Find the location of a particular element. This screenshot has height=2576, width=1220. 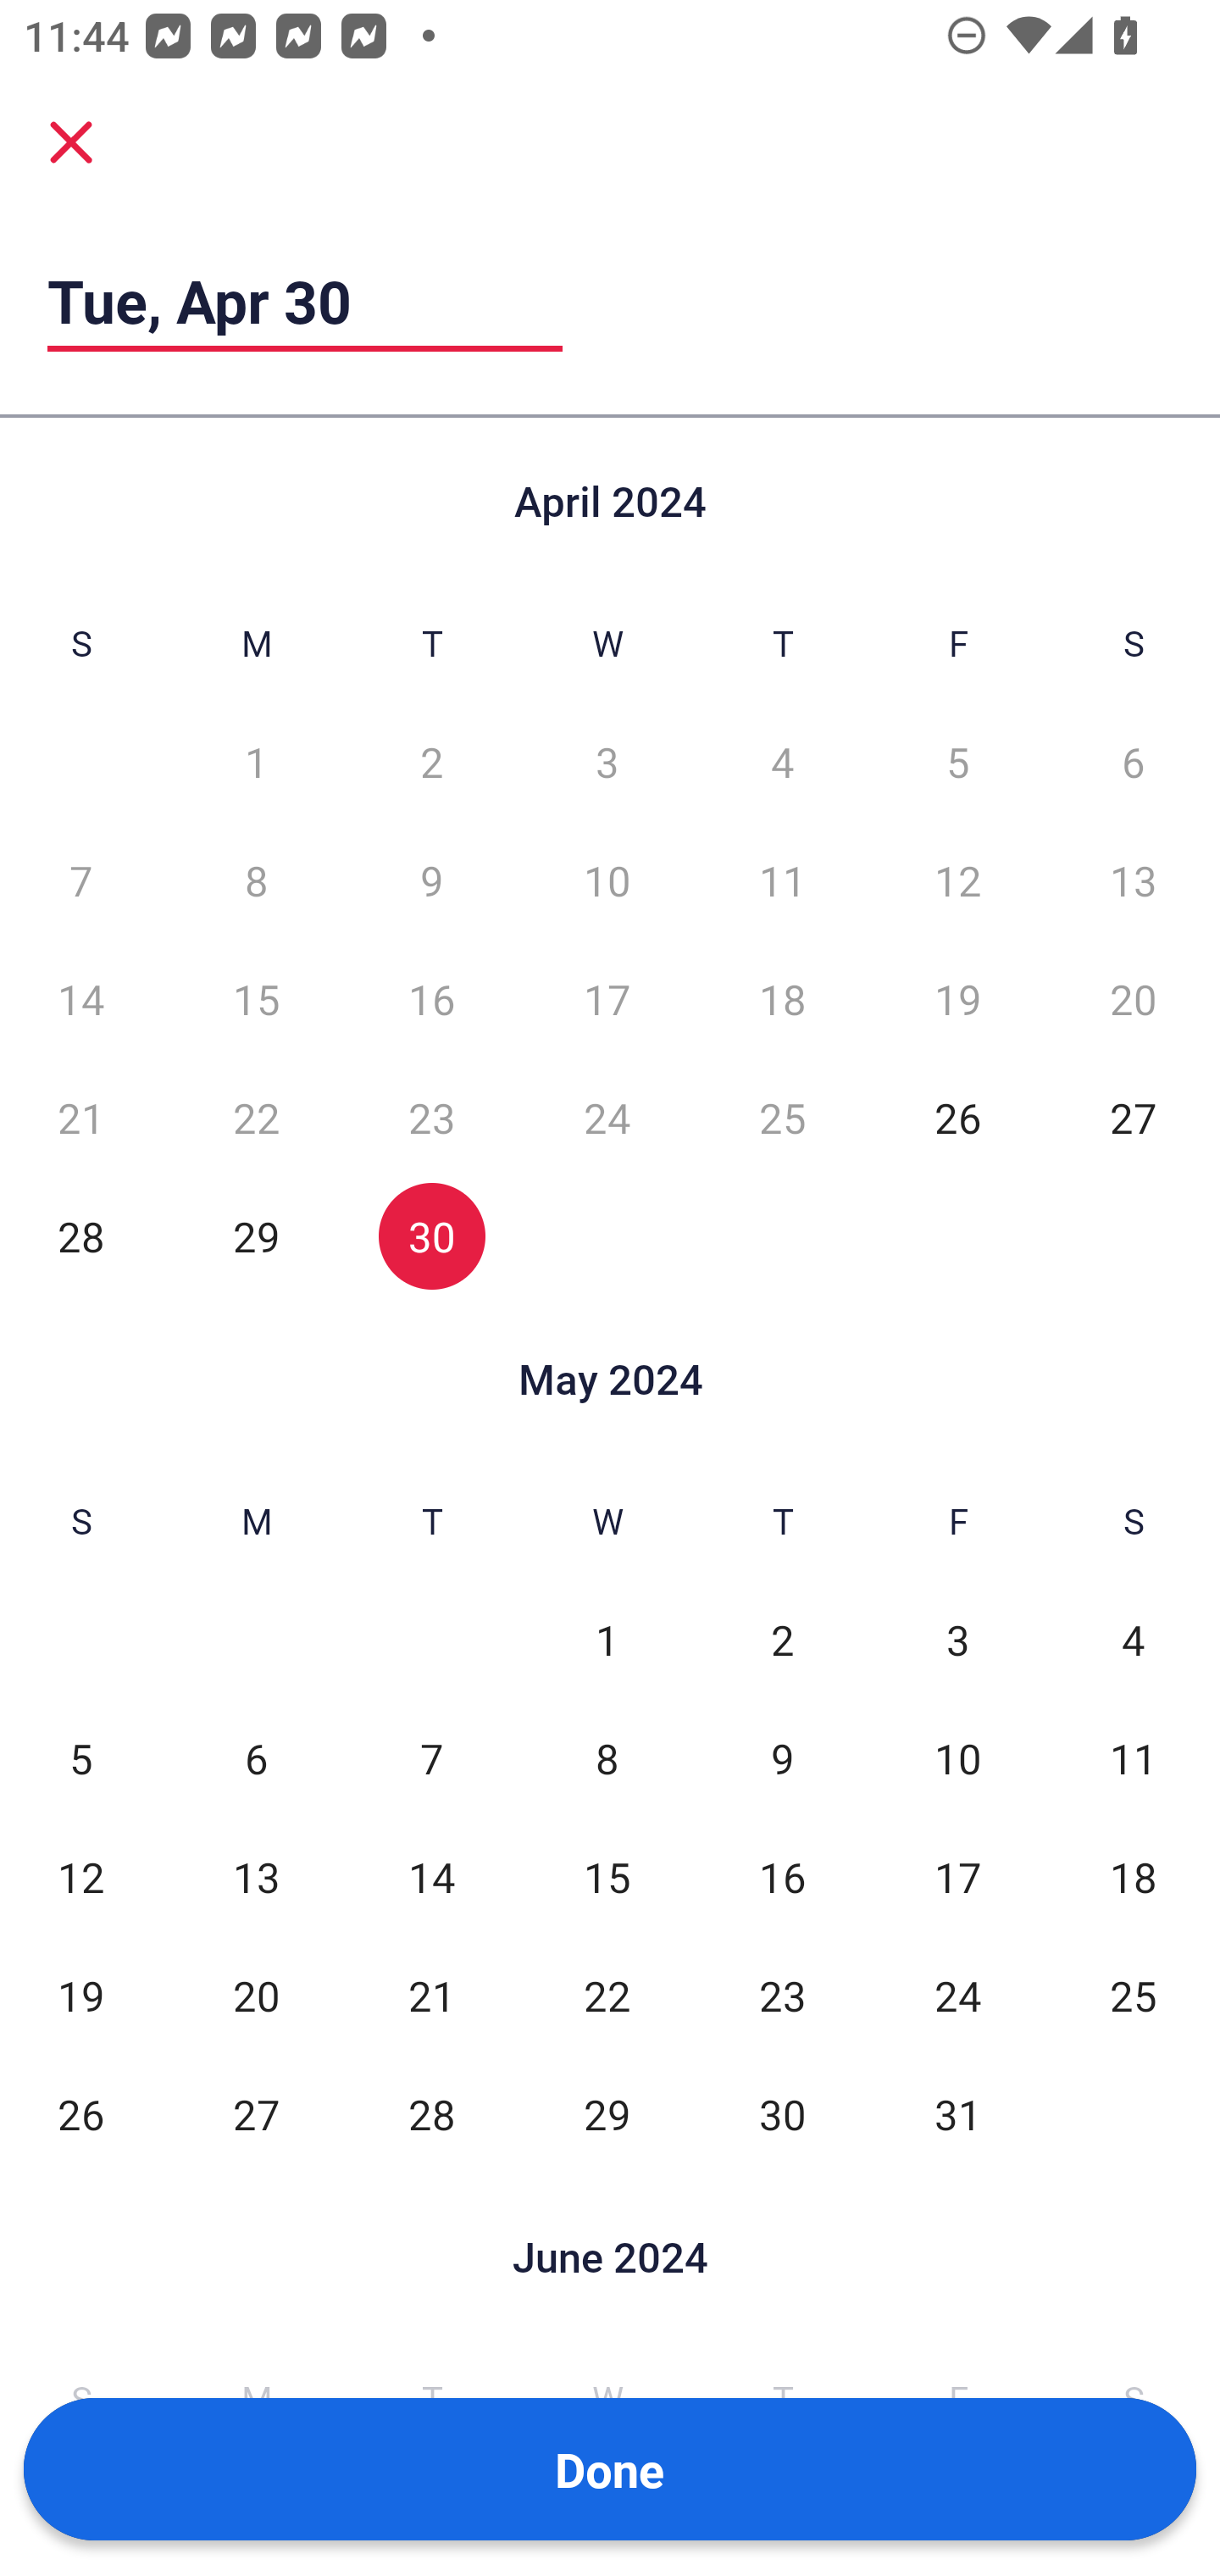

Tue, Apr 30 is located at coordinates (305, 300).